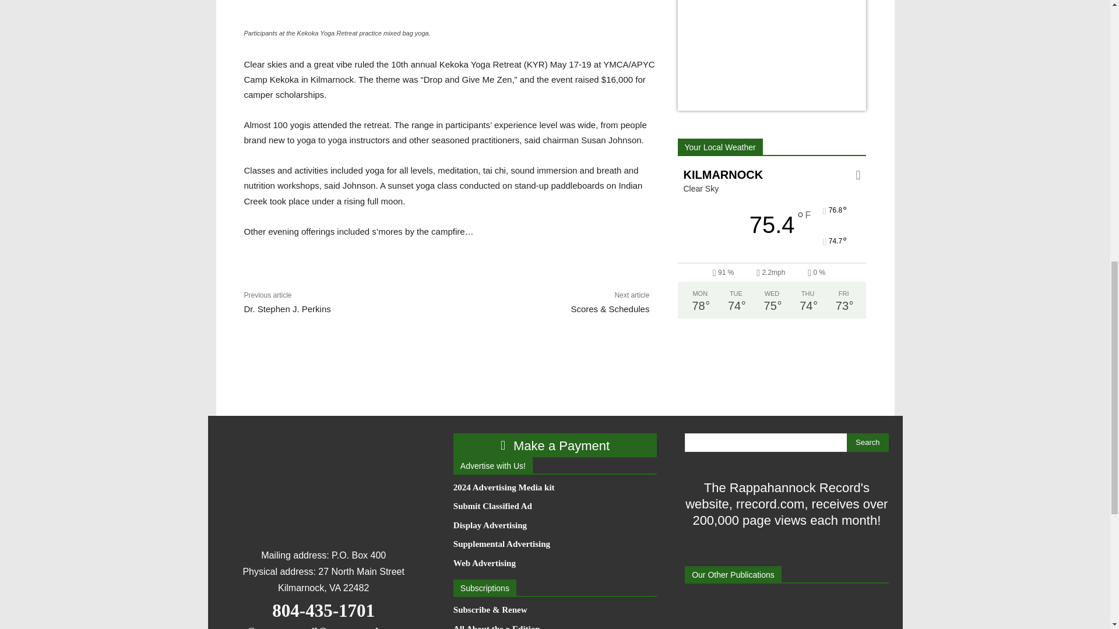  I want to click on 2024 Advertising Media kit, so click(555, 488).